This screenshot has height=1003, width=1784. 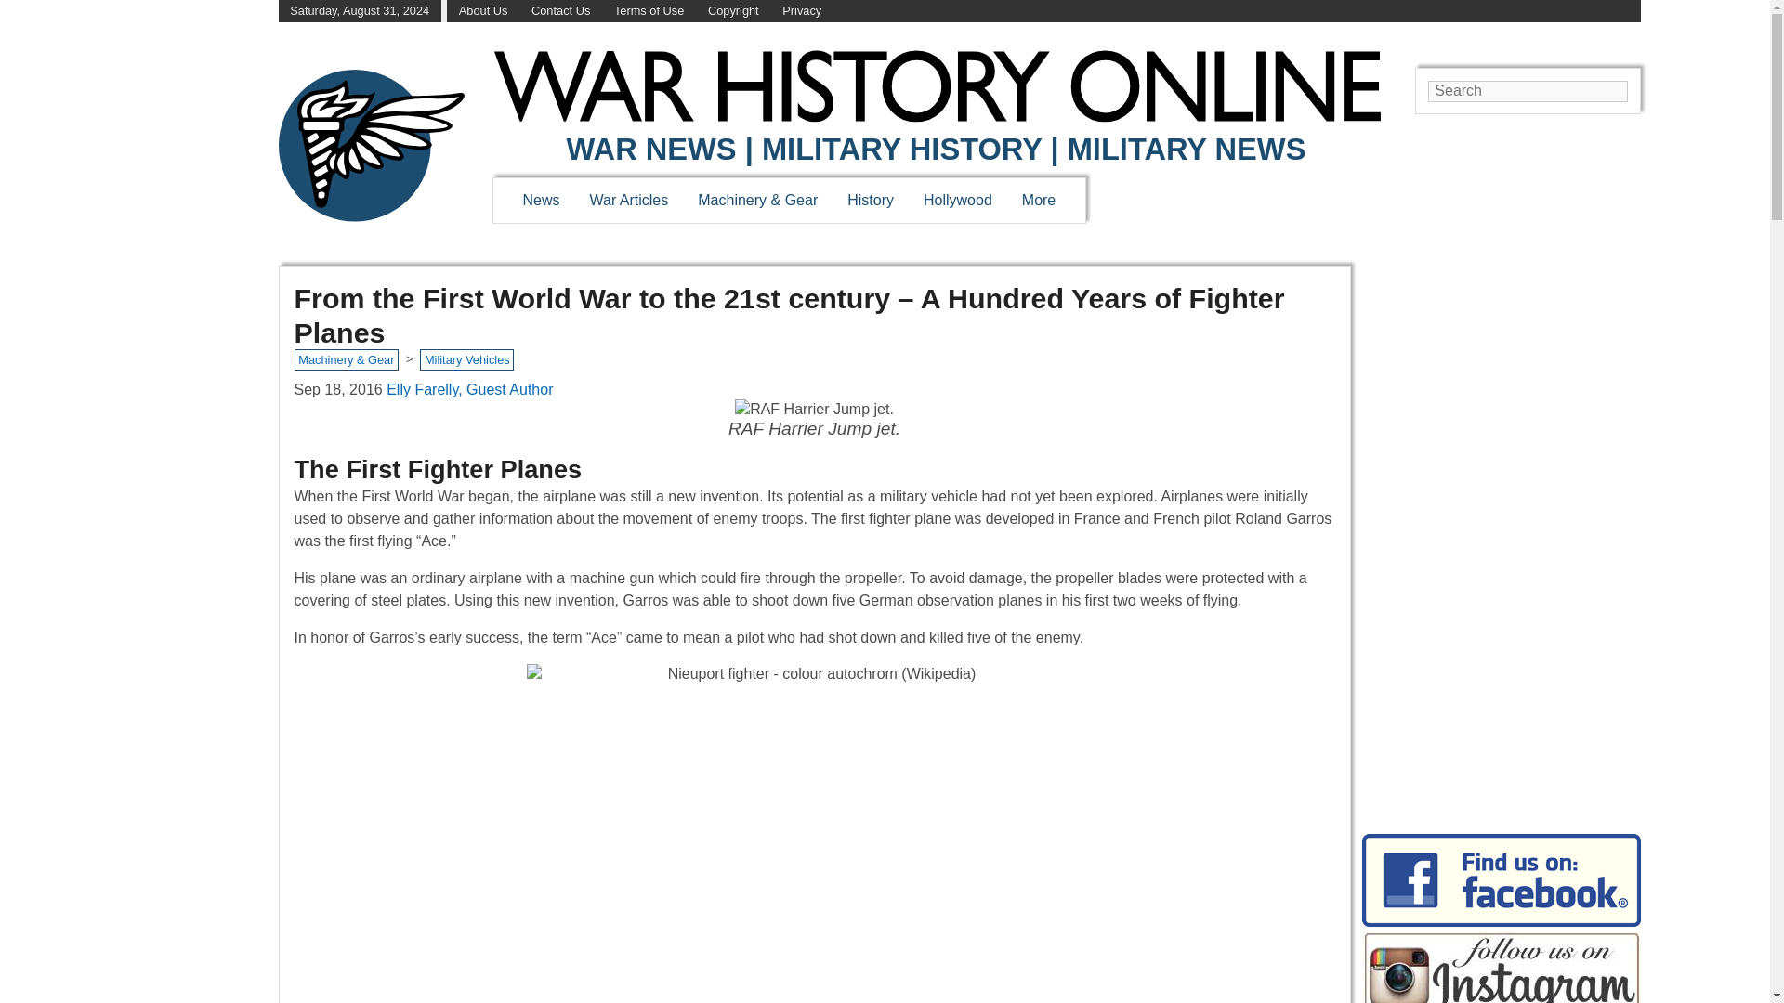 I want to click on Privacy, so click(x=801, y=11).